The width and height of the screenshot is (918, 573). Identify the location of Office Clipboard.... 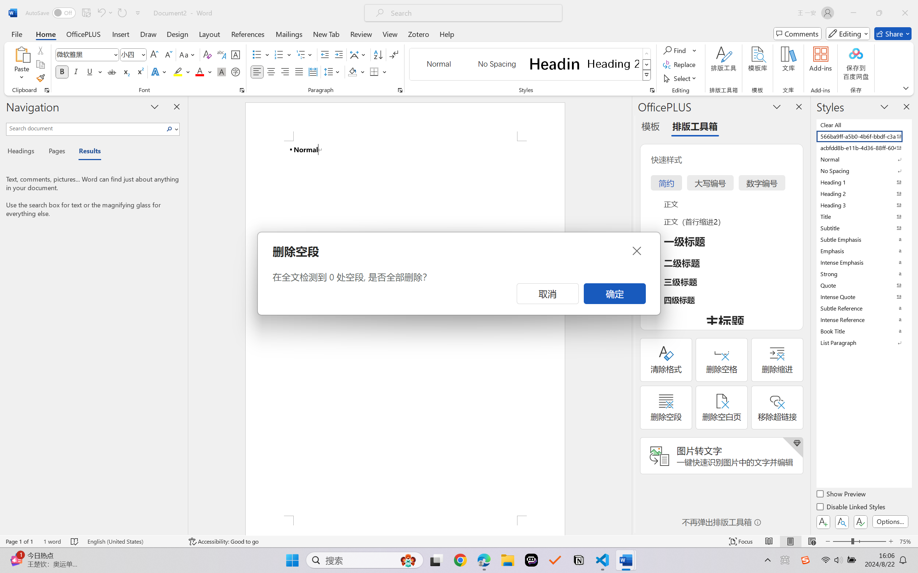
(47, 90).